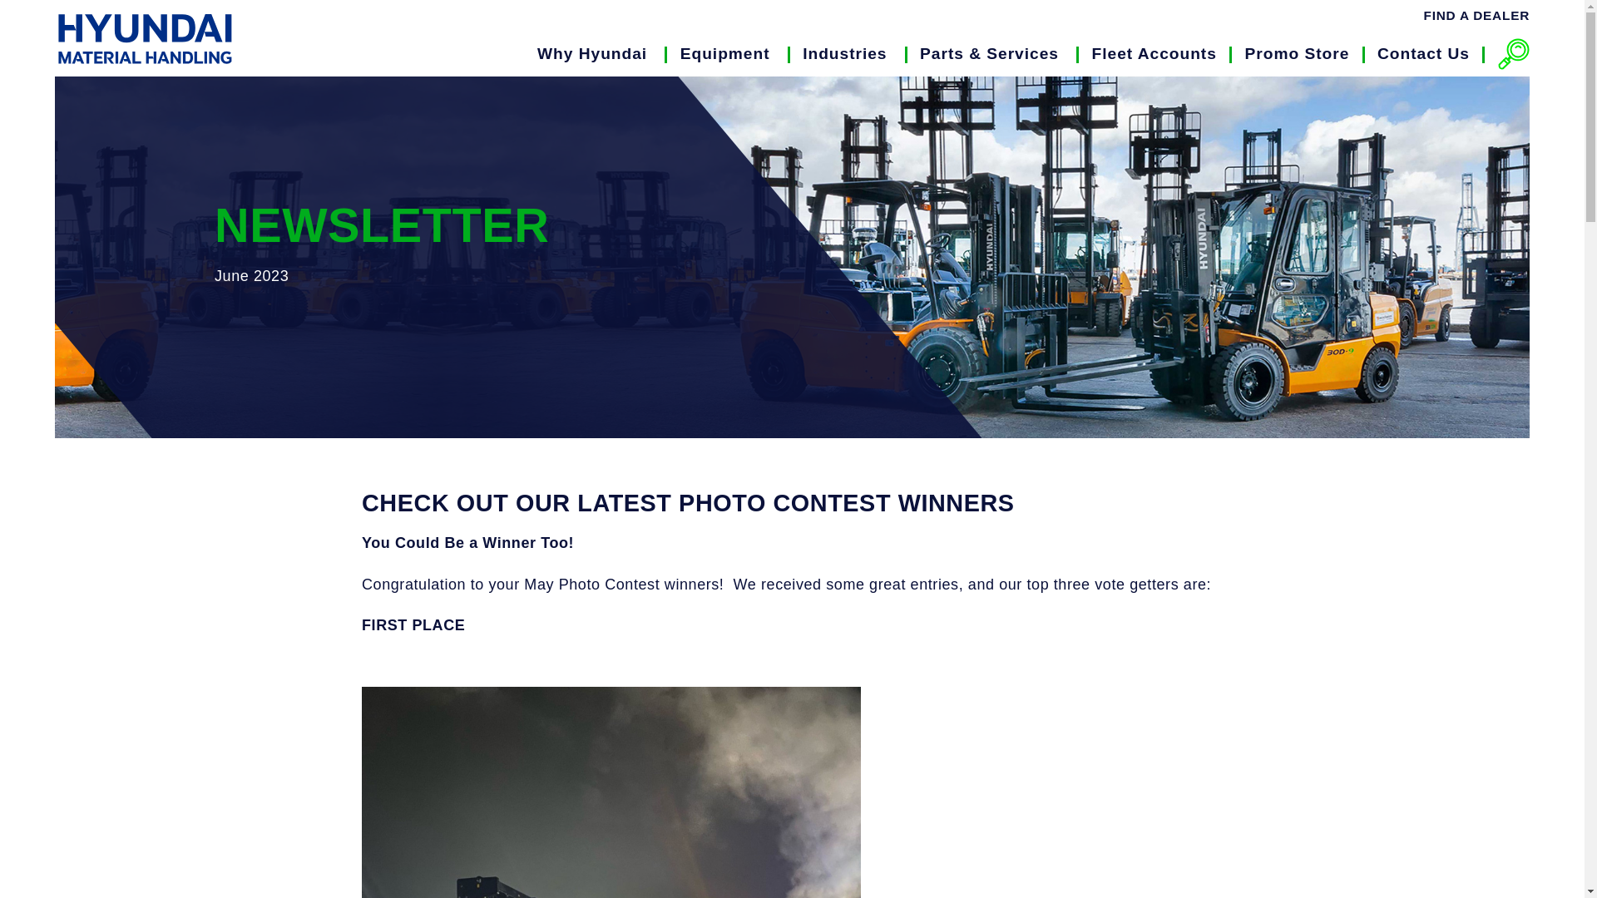  Describe the element at coordinates (592, 54) in the screenshot. I see `Why Hyundai` at that location.